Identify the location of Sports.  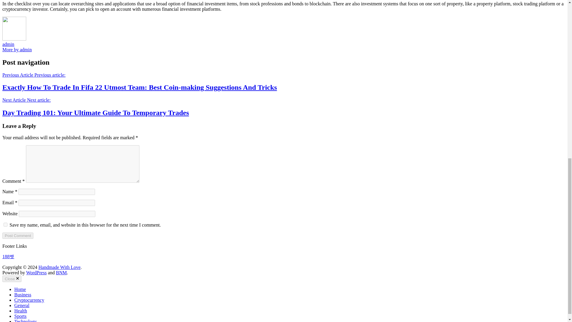
(20, 316).